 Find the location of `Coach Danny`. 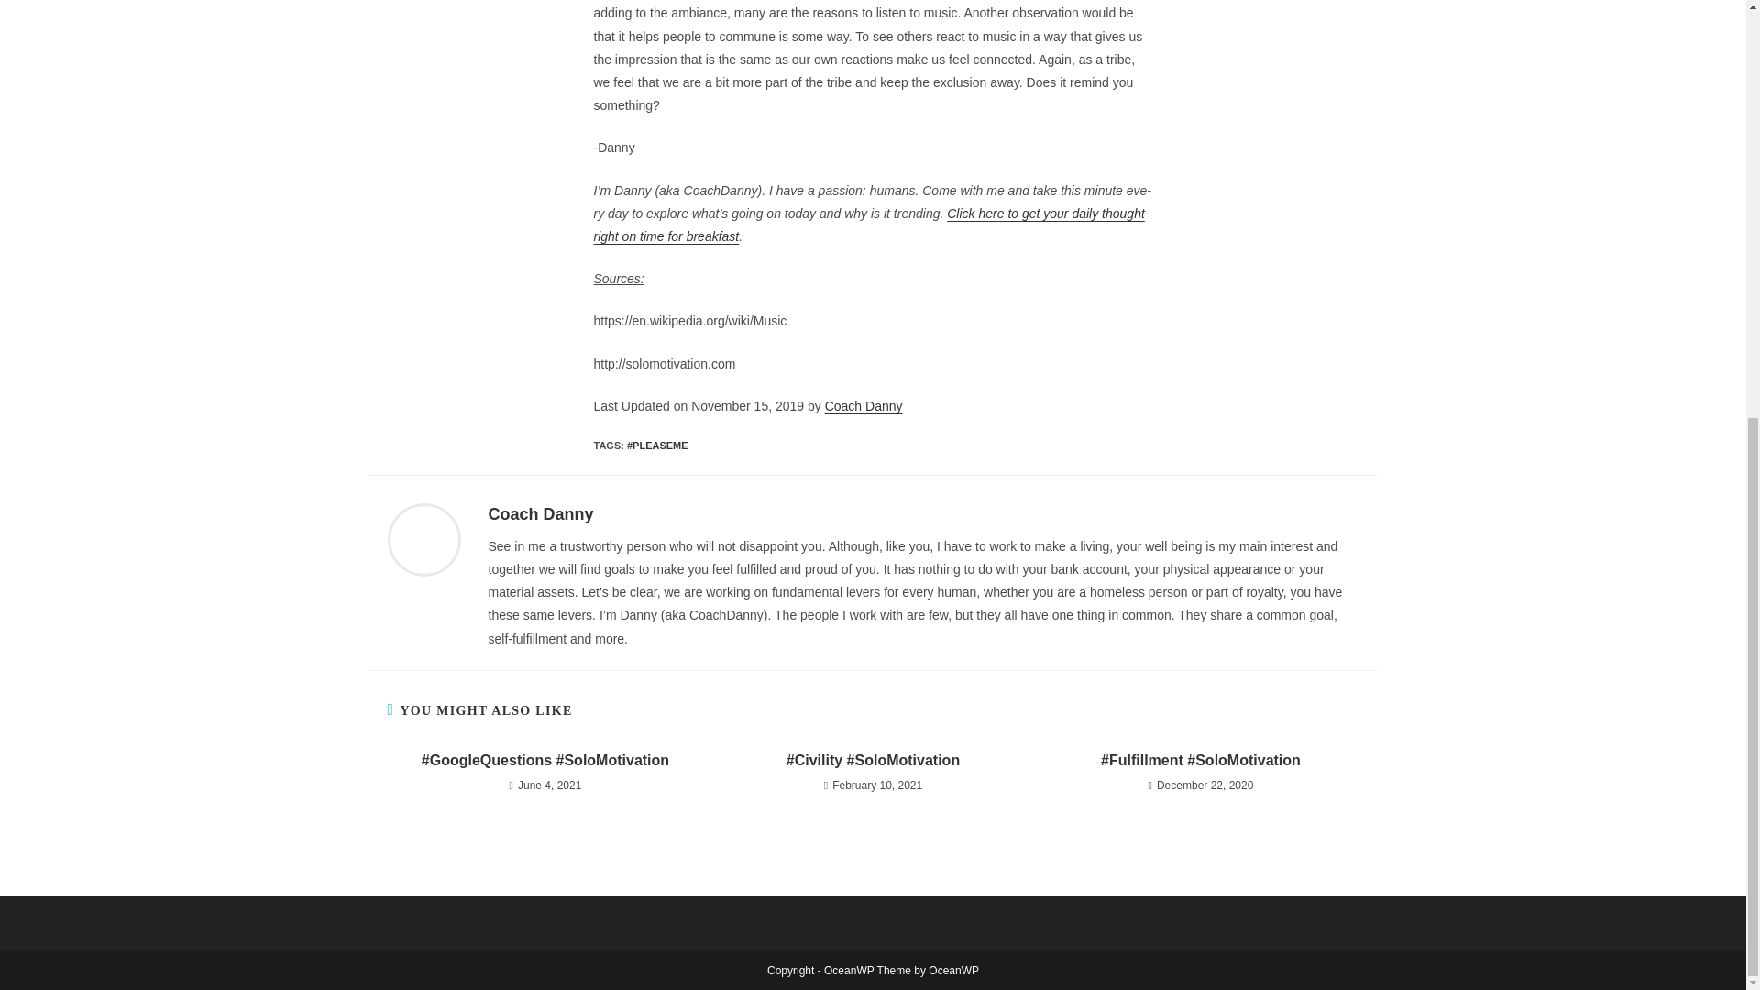

Coach Danny is located at coordinates (540, 513).